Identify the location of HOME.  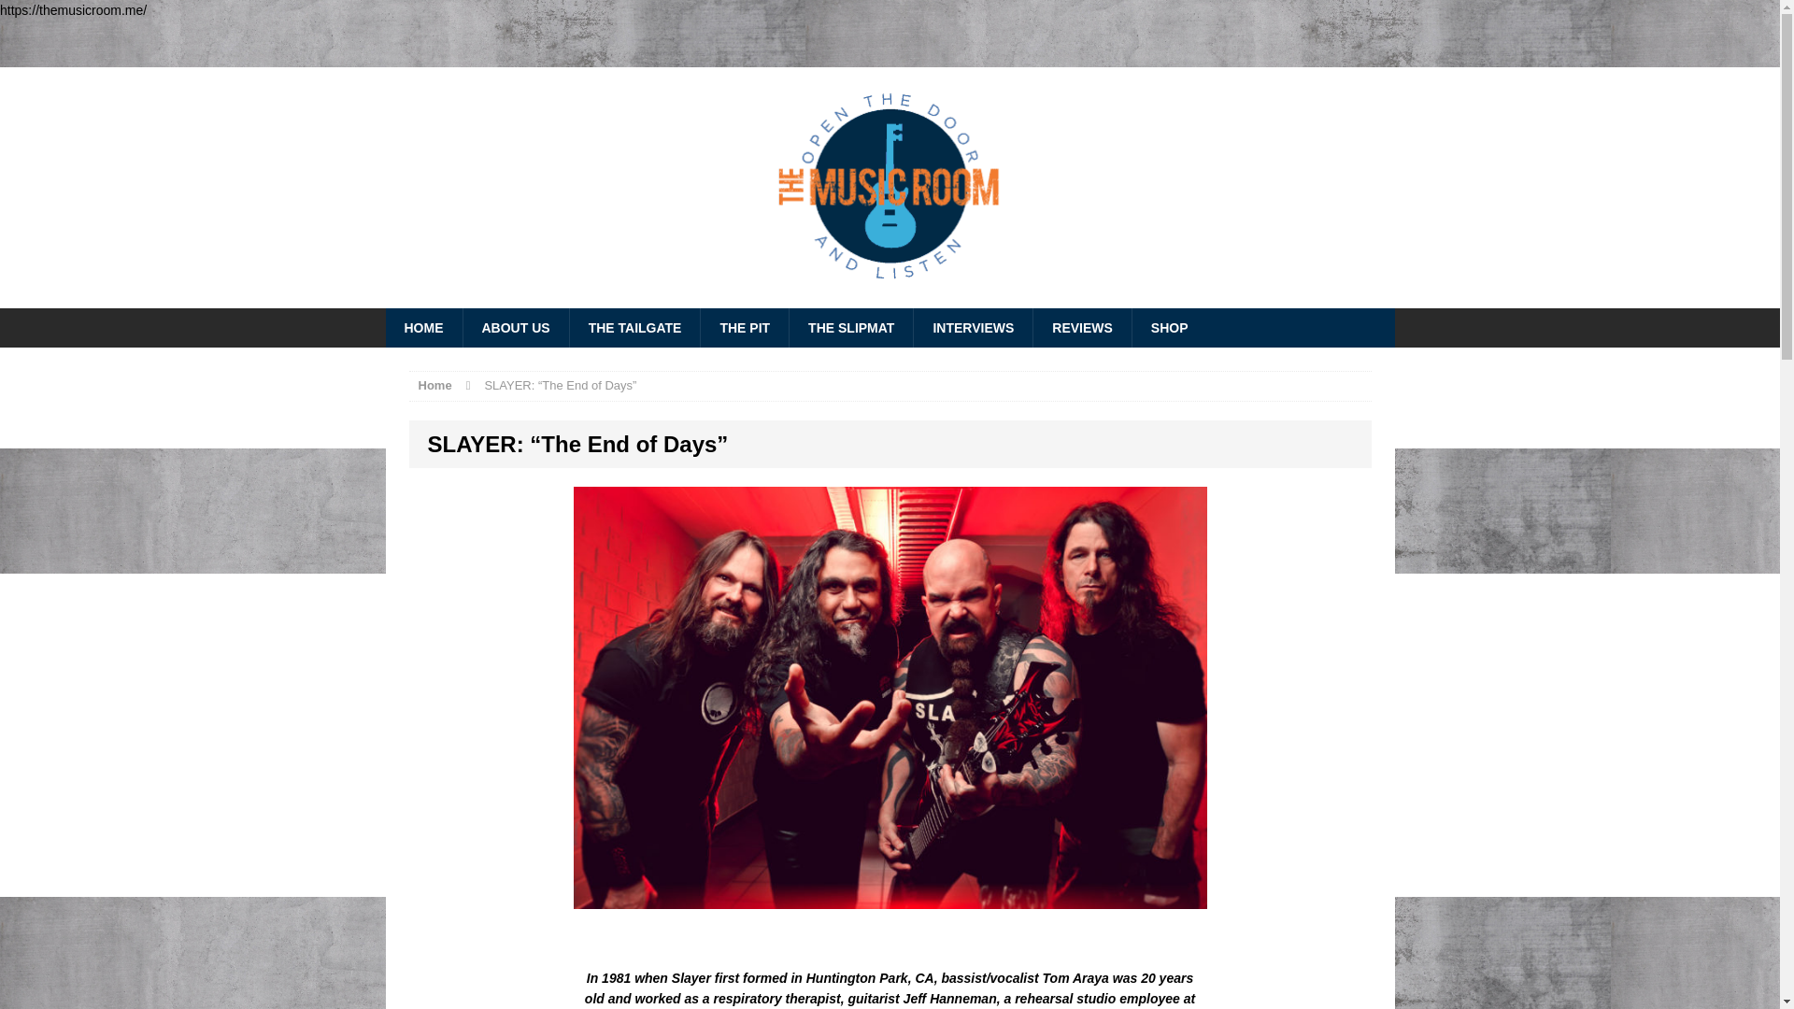
(422, 327).